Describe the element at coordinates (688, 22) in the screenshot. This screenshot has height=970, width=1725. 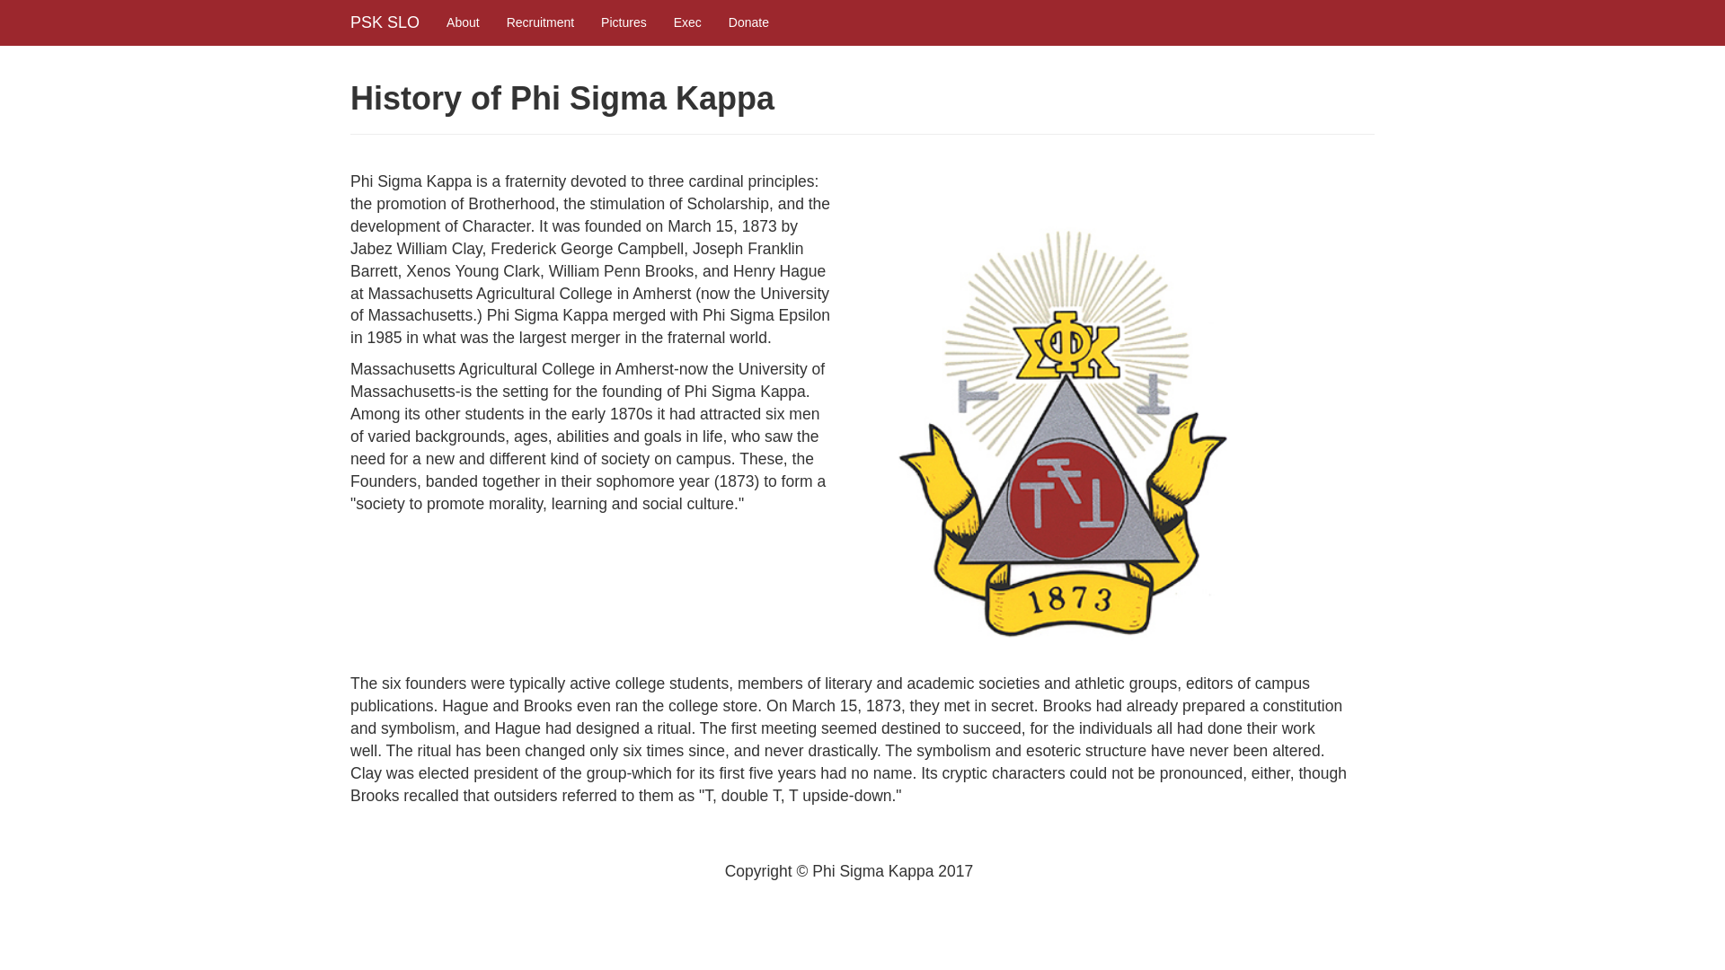
I see `Exec` at that location.